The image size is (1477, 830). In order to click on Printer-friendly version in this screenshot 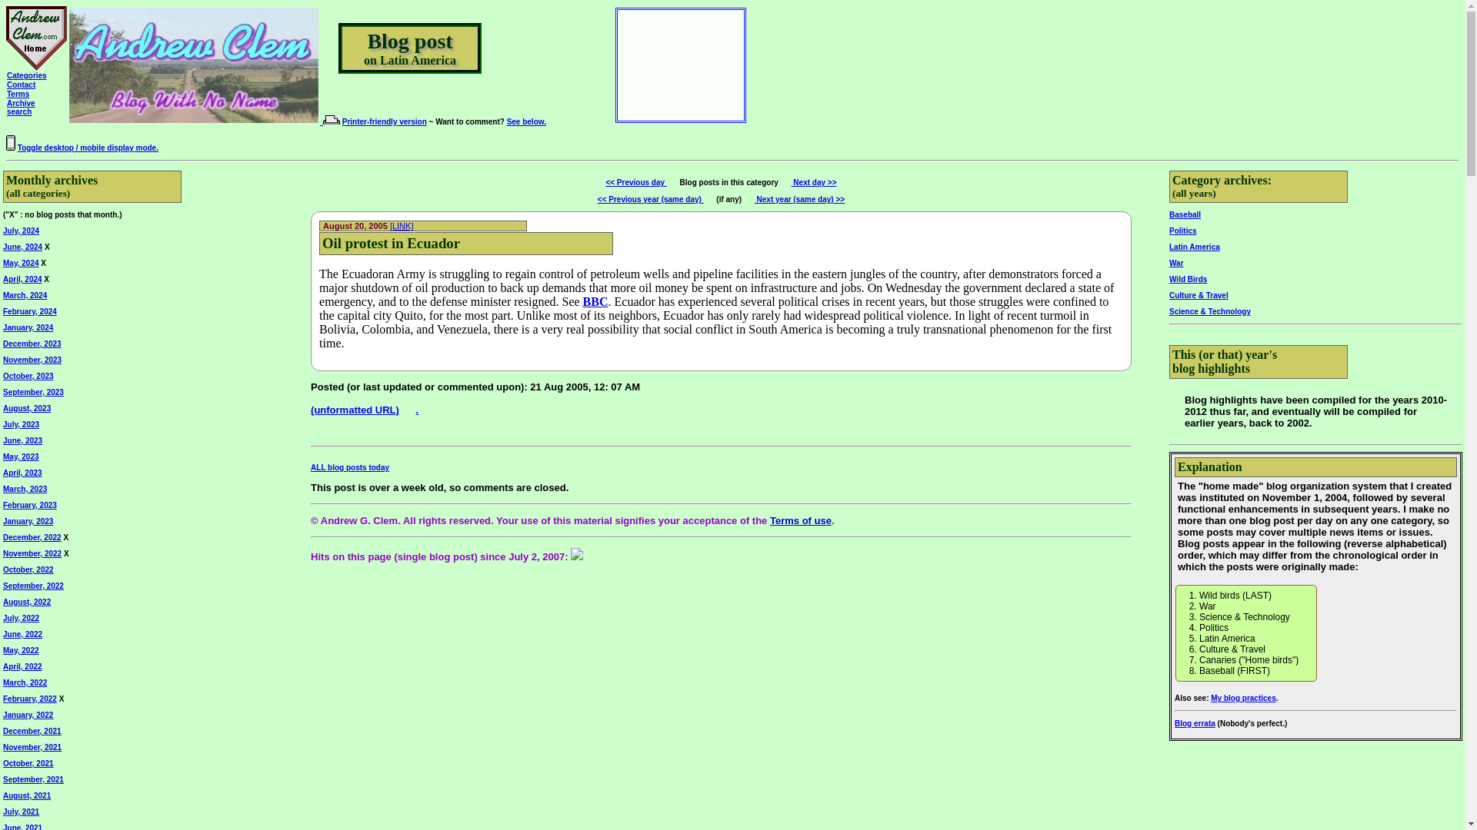, I will do `click(526, 121)`.